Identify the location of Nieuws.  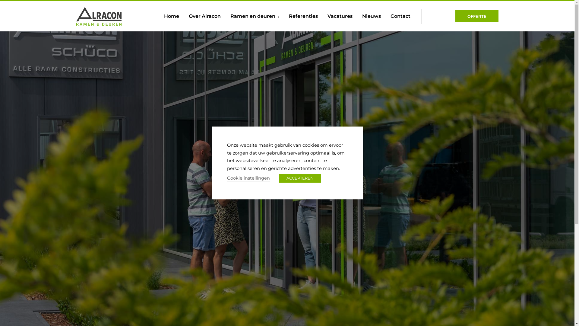
(372, 16).